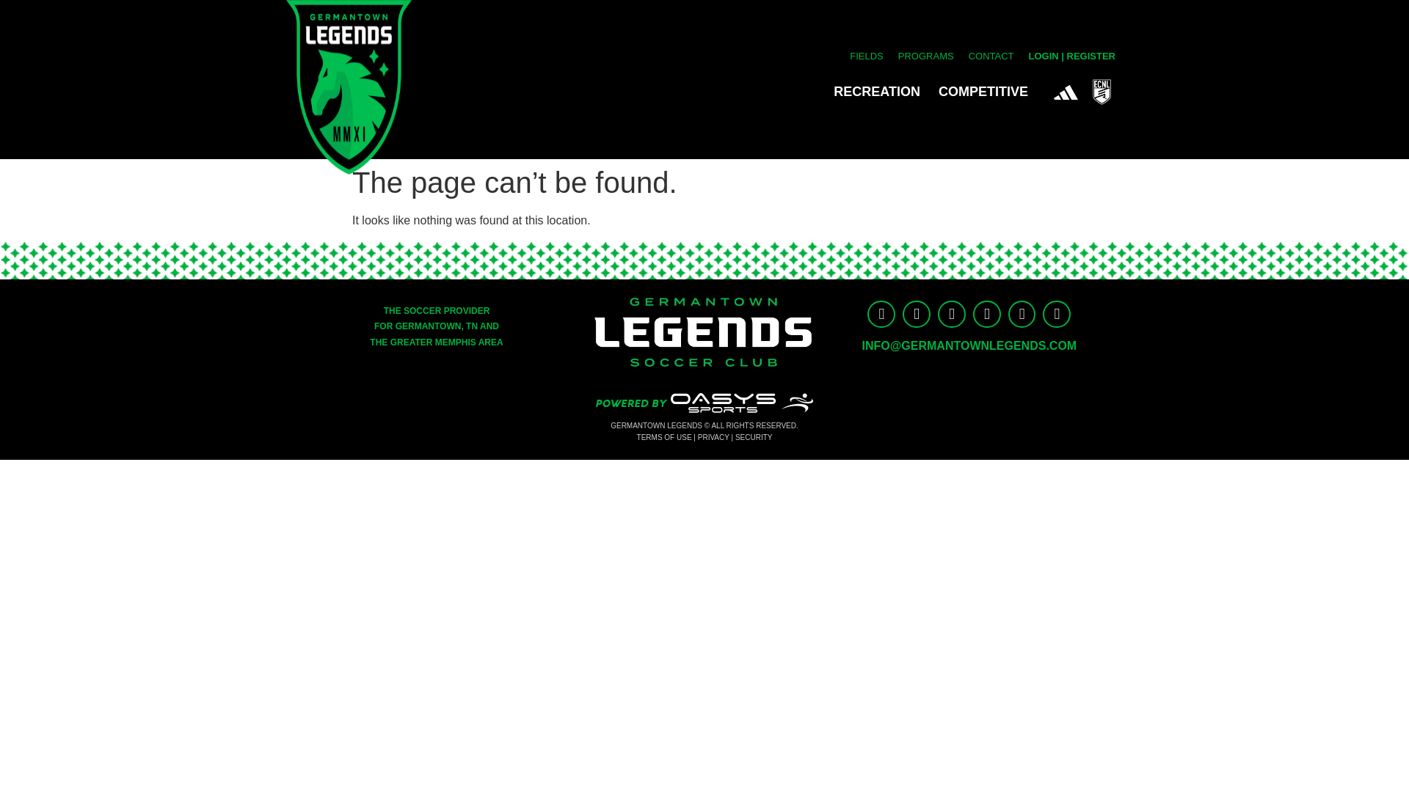  What do you see at coordinates (987, 92) in the screenshot?
I see `COMPETITIVE` at bounding box center [987, 92].